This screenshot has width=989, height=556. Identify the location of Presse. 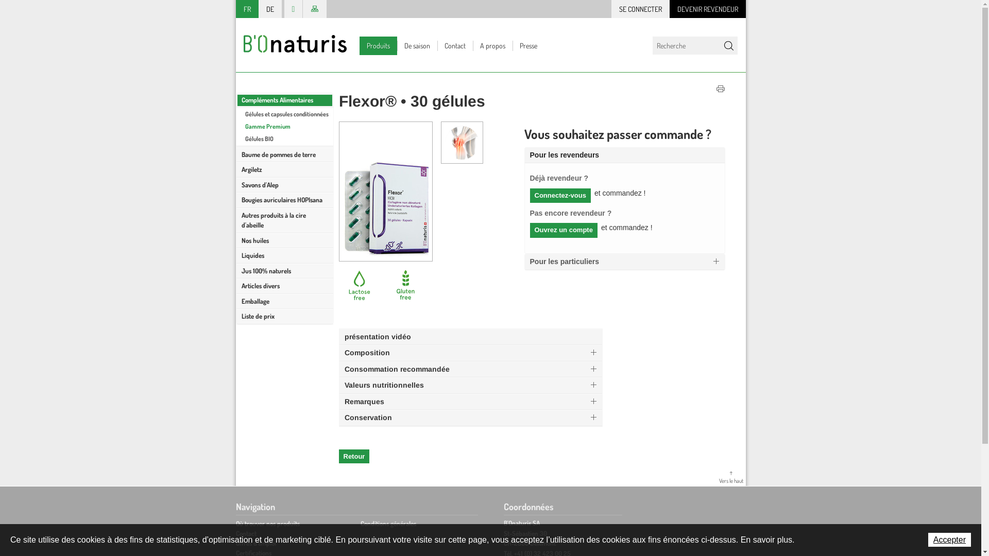
(528, 46).